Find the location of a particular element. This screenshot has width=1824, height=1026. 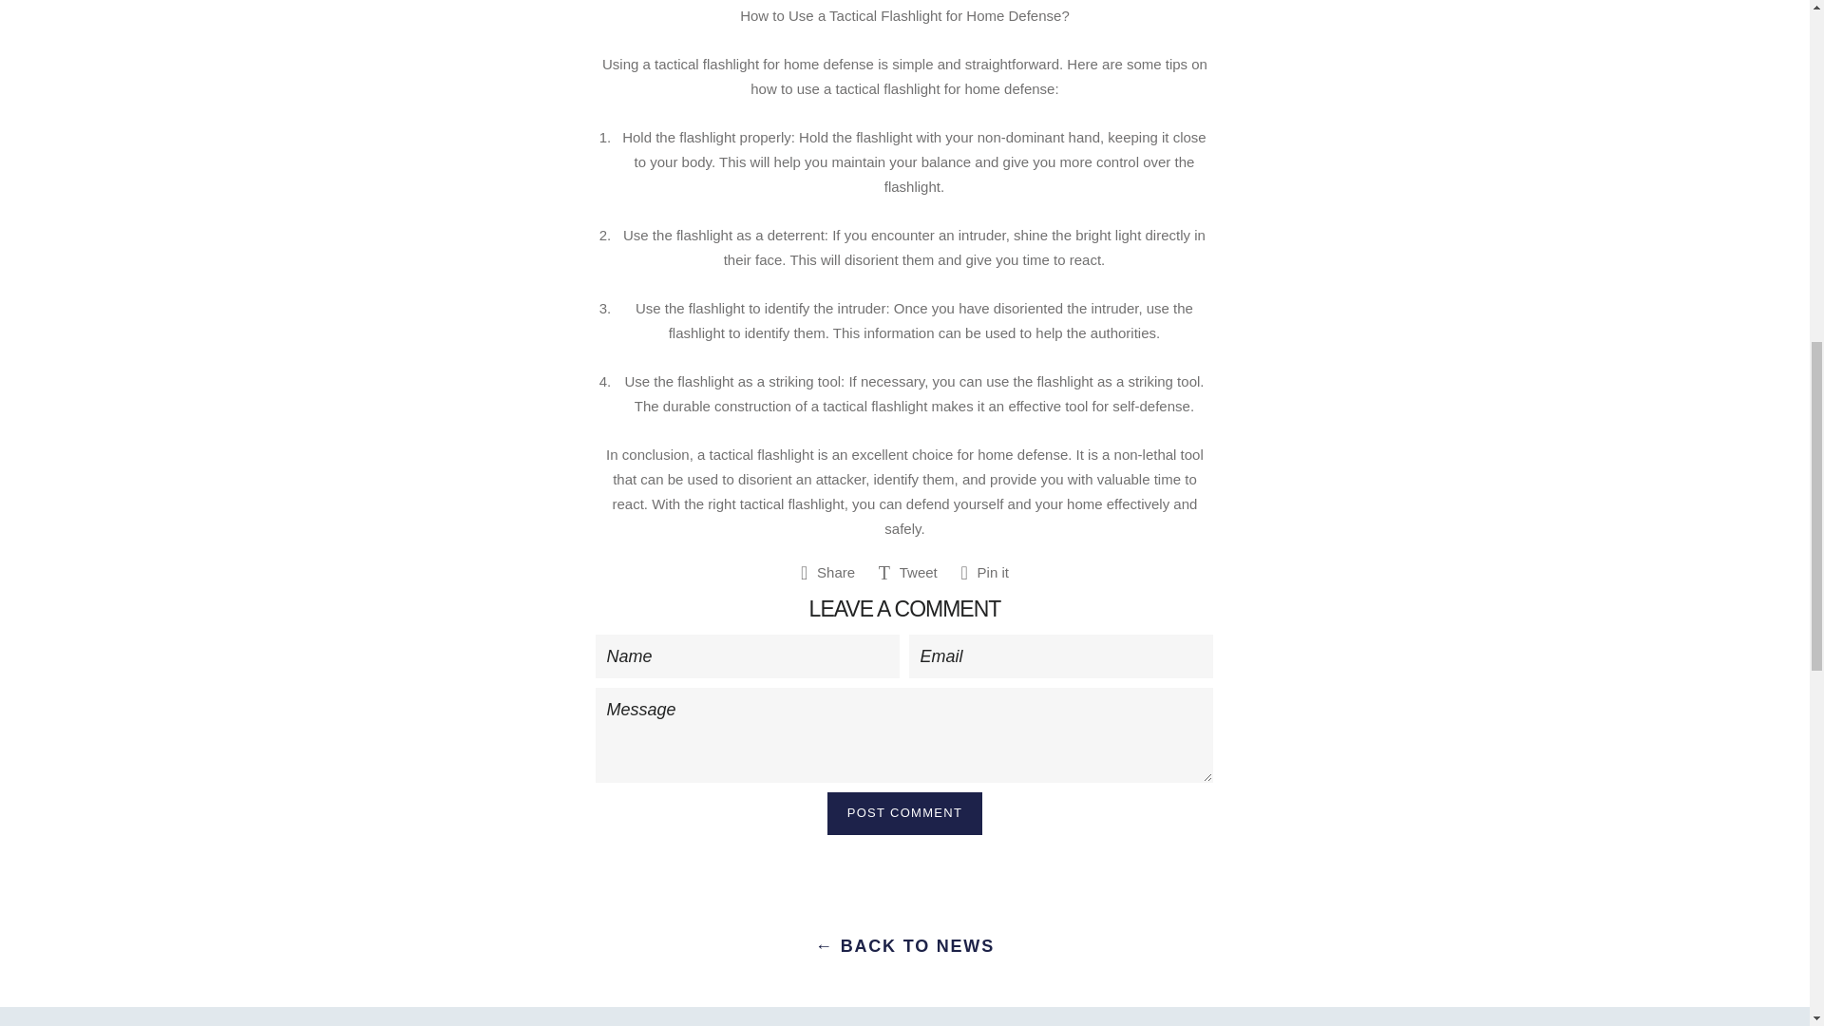

Pin on Pinterest is located at coordinates (904, 813).